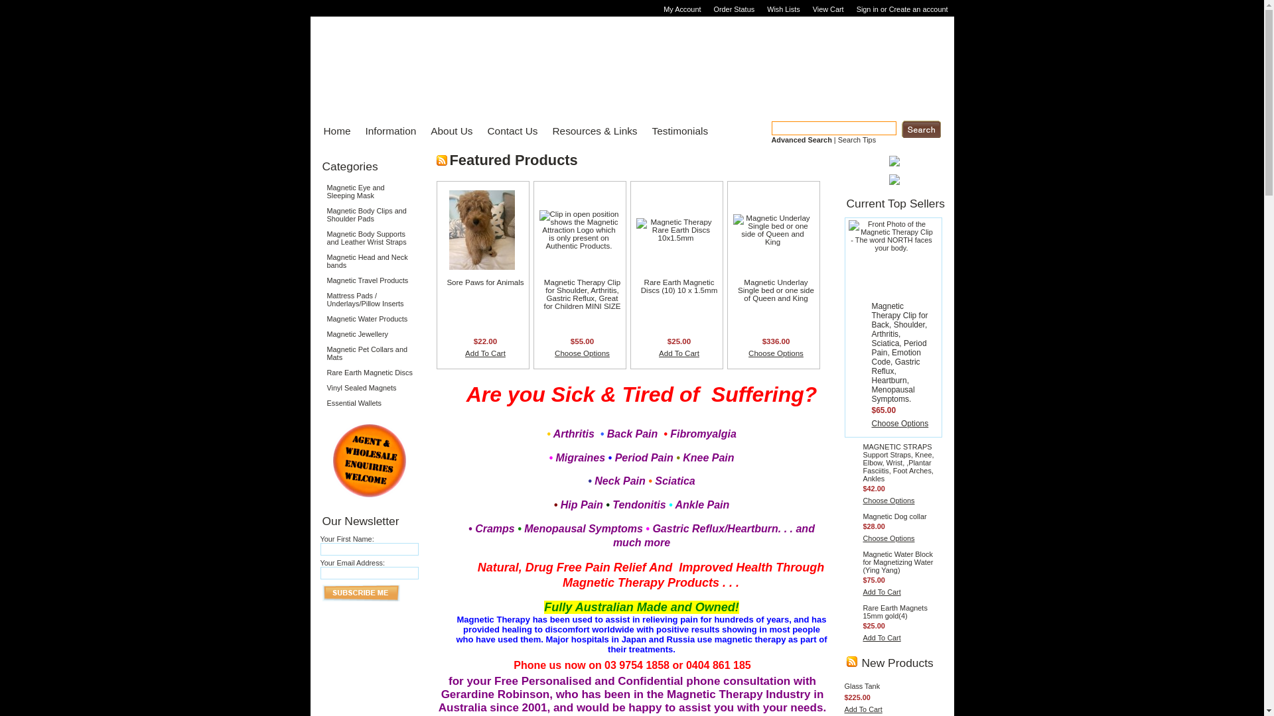 The image size is (1274, 716). Describe the element at coordinates (786, 9) in the screenshot. I see `Wish Lists` at that location.